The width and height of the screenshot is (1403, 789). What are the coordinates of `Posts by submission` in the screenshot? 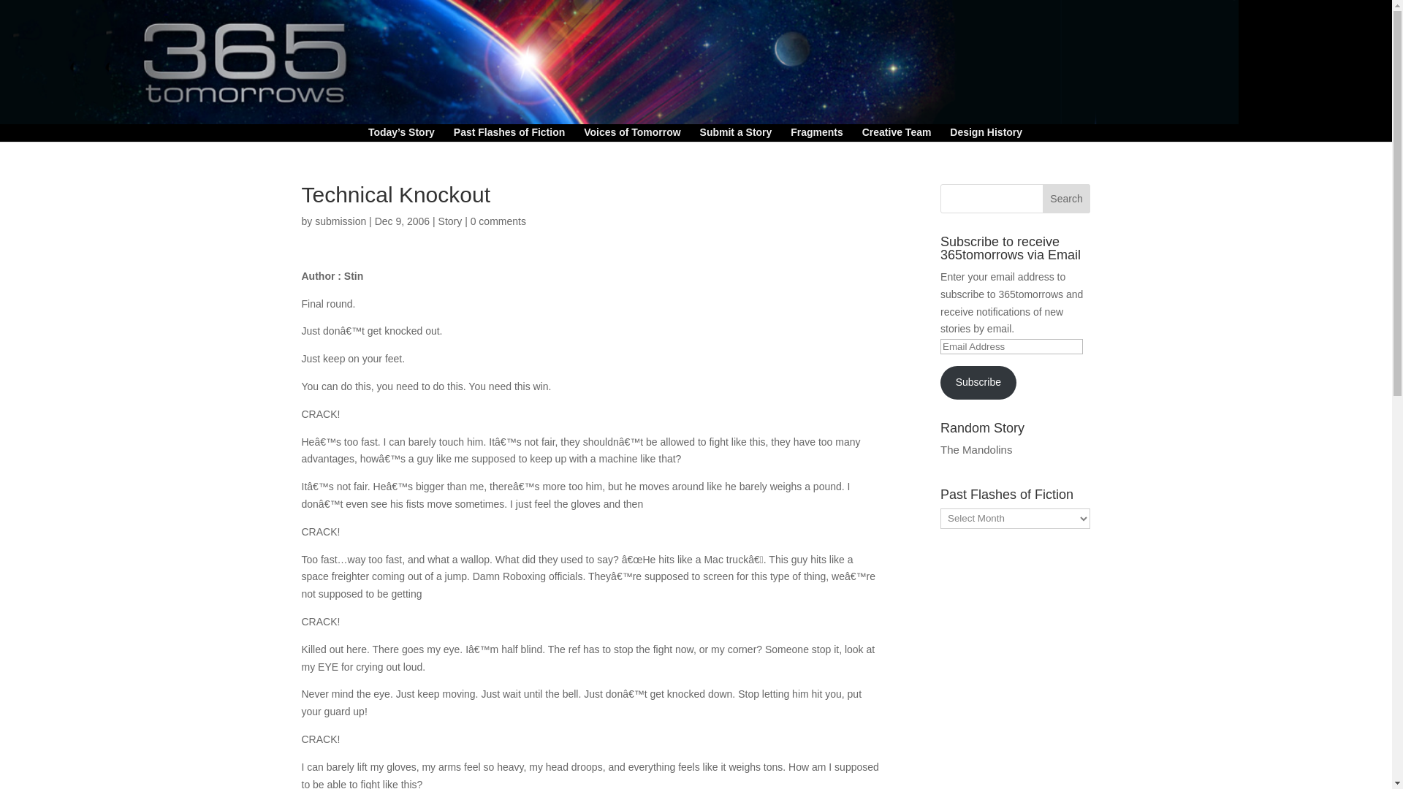 It's located at (341, 221).